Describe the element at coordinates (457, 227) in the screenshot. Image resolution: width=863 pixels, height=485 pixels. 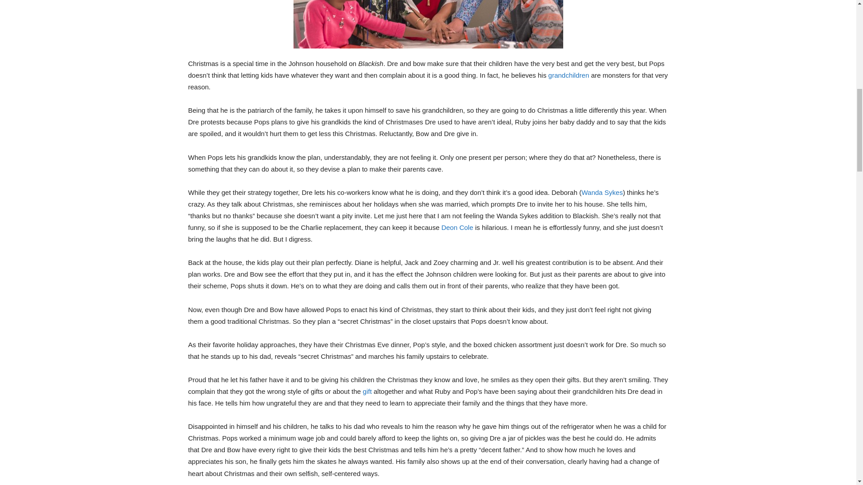
I see `Deon Cole` at that location.